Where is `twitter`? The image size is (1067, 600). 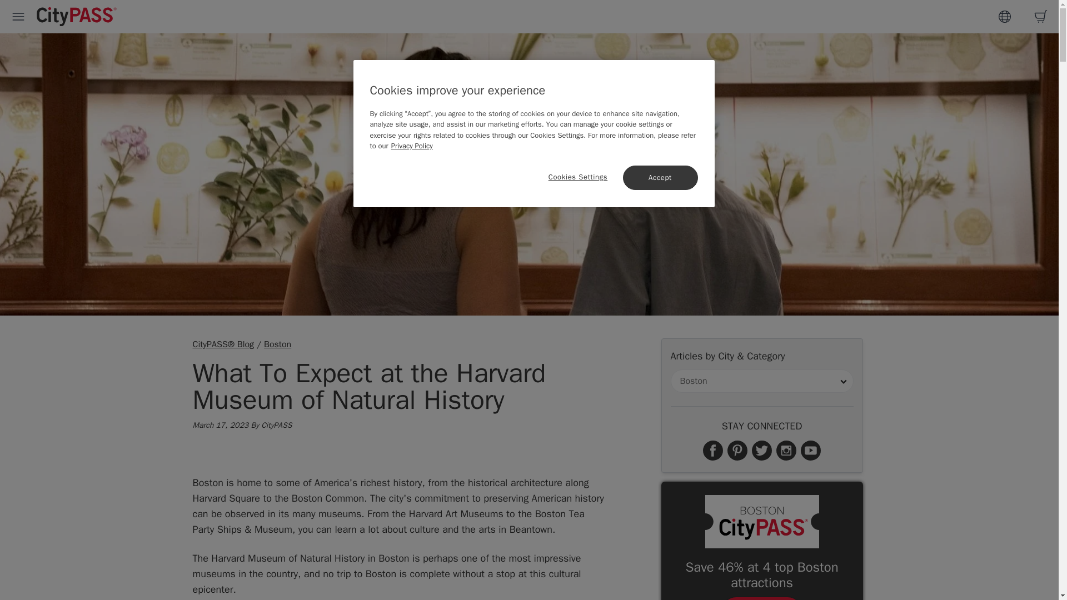 twitter is located at coordinates (762, 450).